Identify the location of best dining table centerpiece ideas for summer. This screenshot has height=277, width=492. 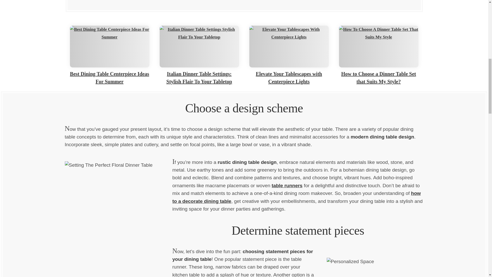
(109, 47).